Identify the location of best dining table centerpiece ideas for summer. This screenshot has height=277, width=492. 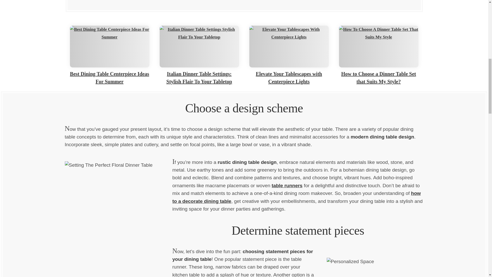
(109, 47).